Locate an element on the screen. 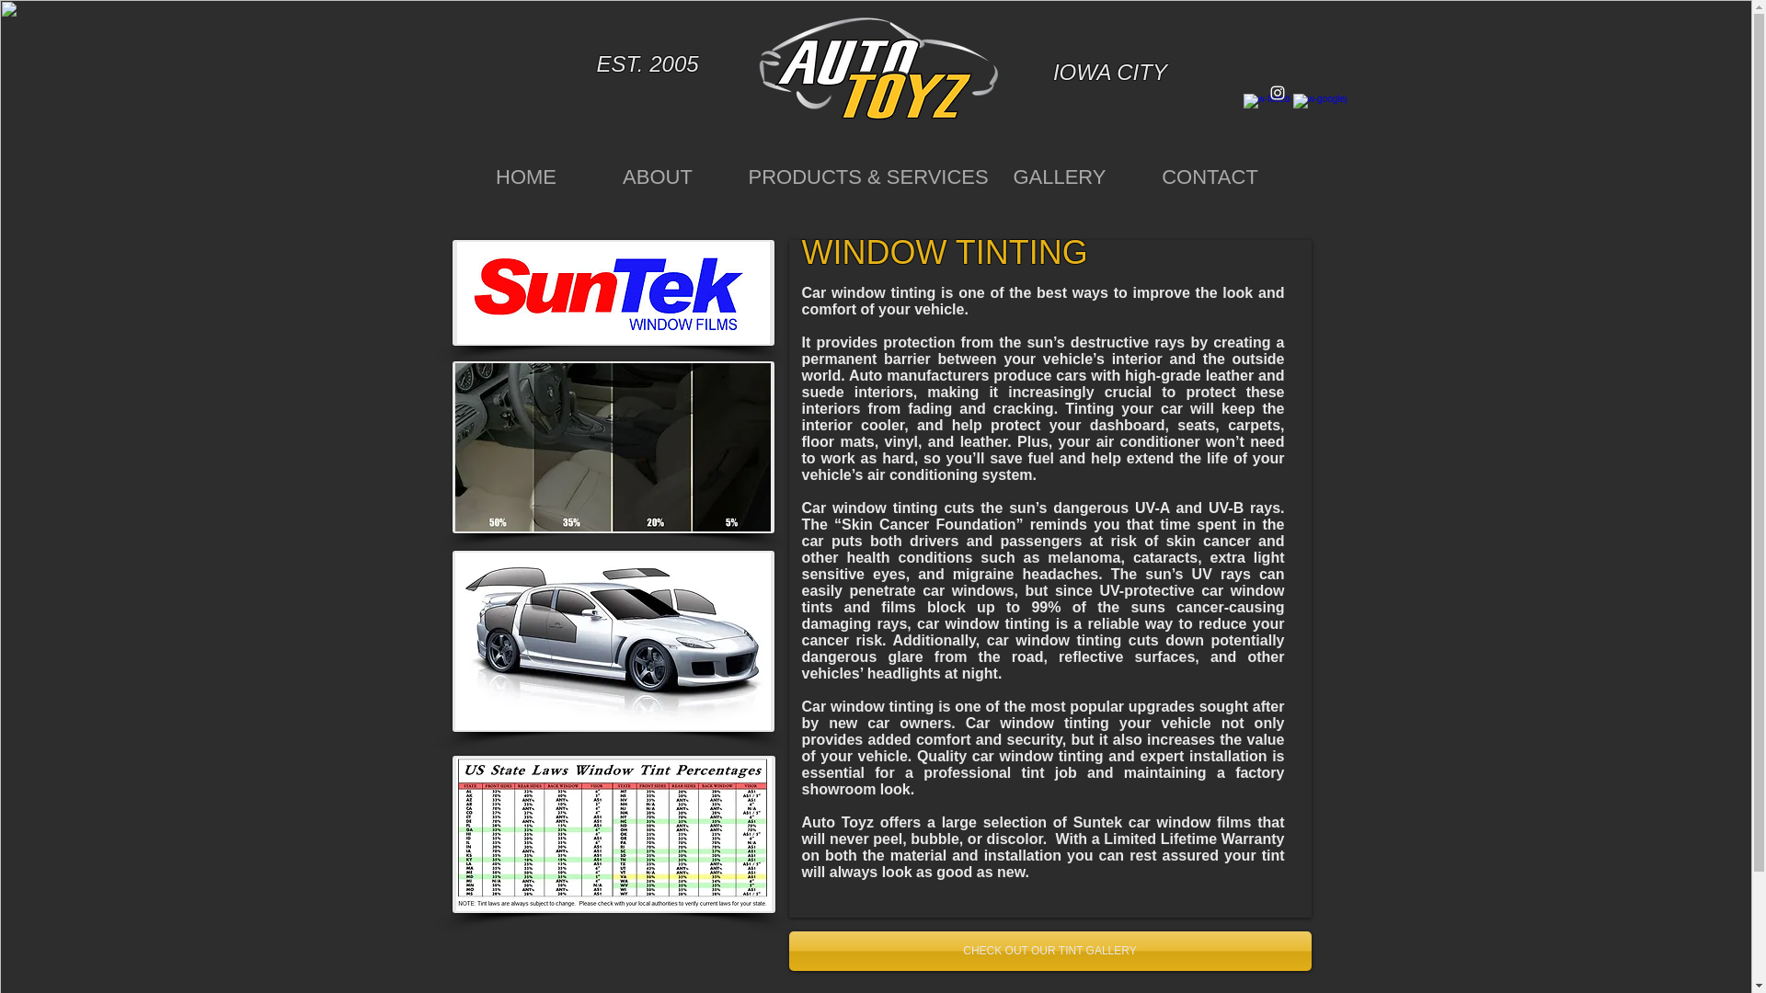 The width and height of the screenshot is (1766, 993). CONTACT is located at coordinates (1210, 183).